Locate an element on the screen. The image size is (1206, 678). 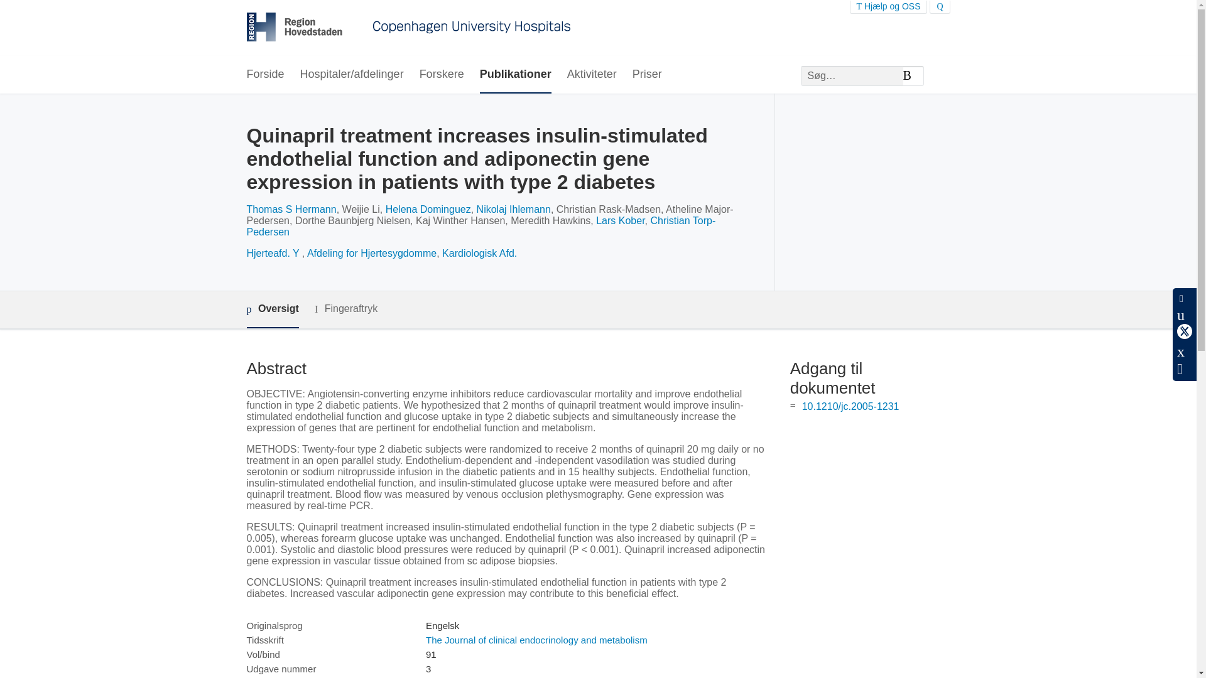
Aktiviteter is located at coordinates (592, 75).